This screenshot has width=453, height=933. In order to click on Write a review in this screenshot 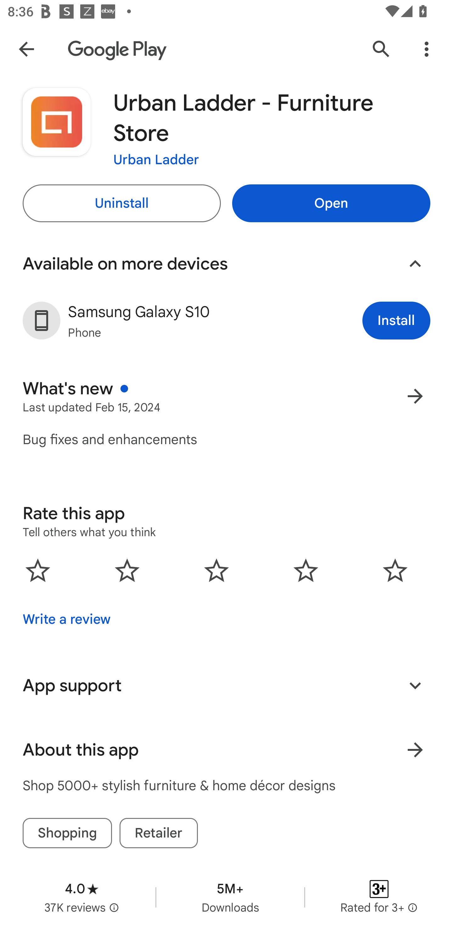, I will do `click(67, 619)`.